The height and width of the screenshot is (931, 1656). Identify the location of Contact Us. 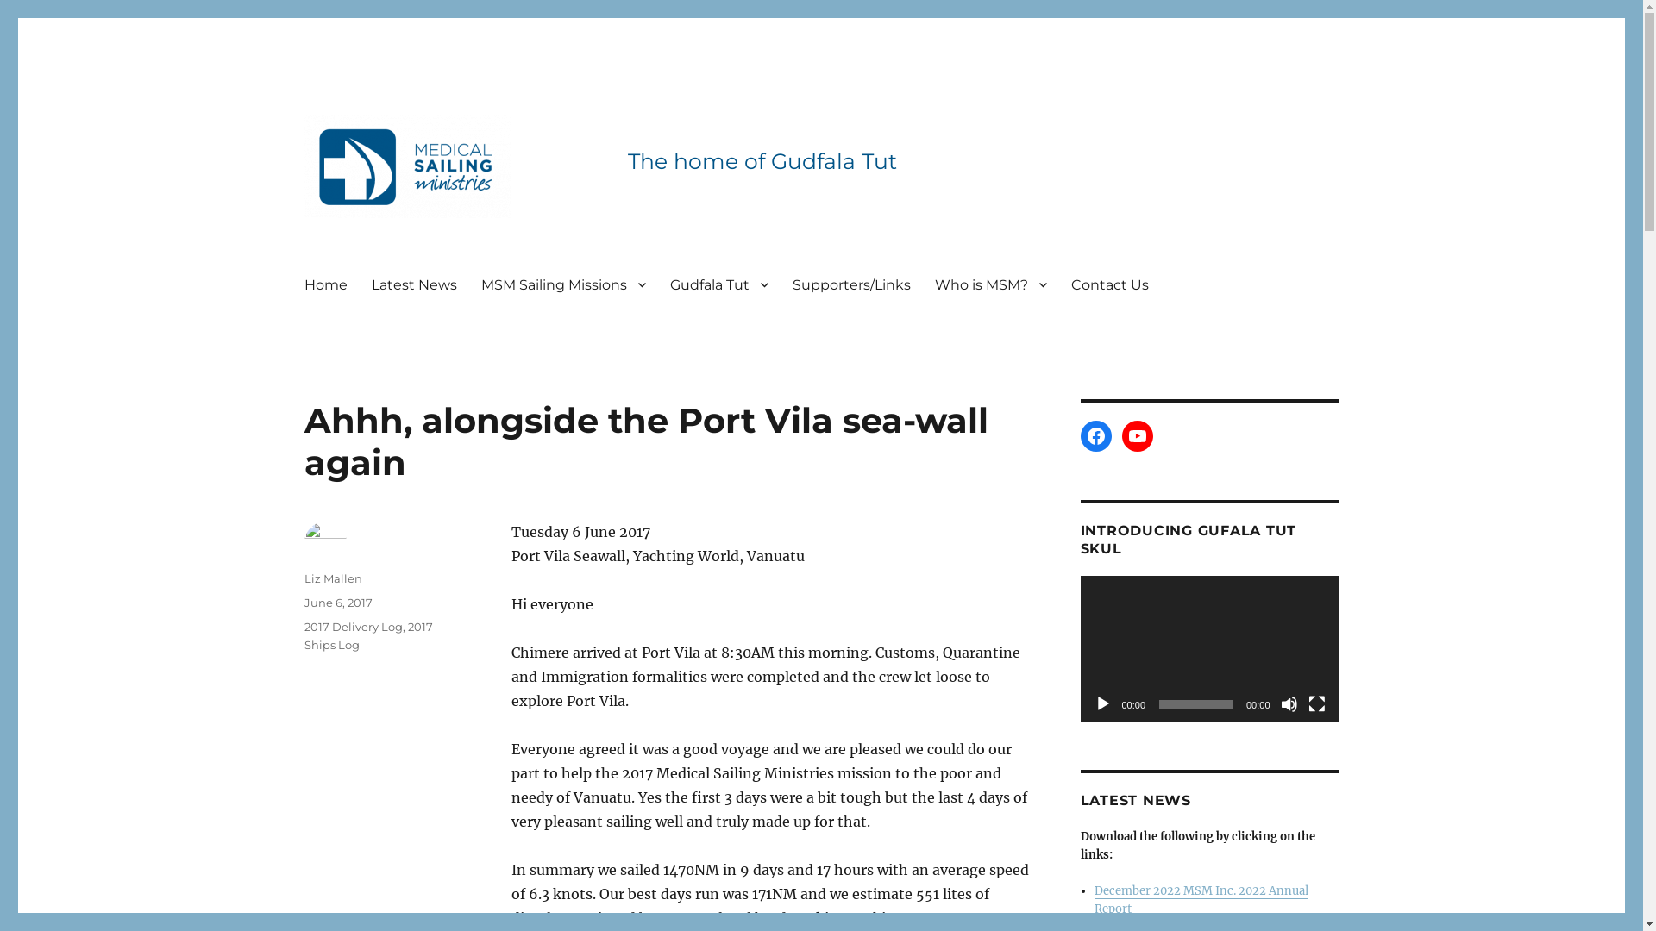
(1110, 284).